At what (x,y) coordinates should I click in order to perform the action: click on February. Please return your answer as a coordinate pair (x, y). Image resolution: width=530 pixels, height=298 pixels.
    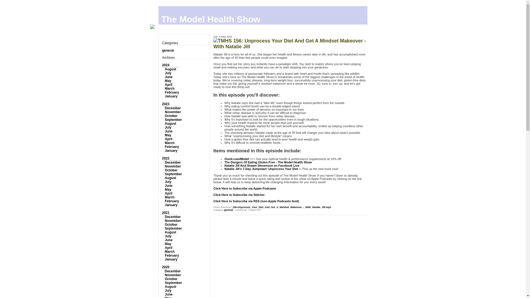
    Looking at the image, I should click on (172, 201).